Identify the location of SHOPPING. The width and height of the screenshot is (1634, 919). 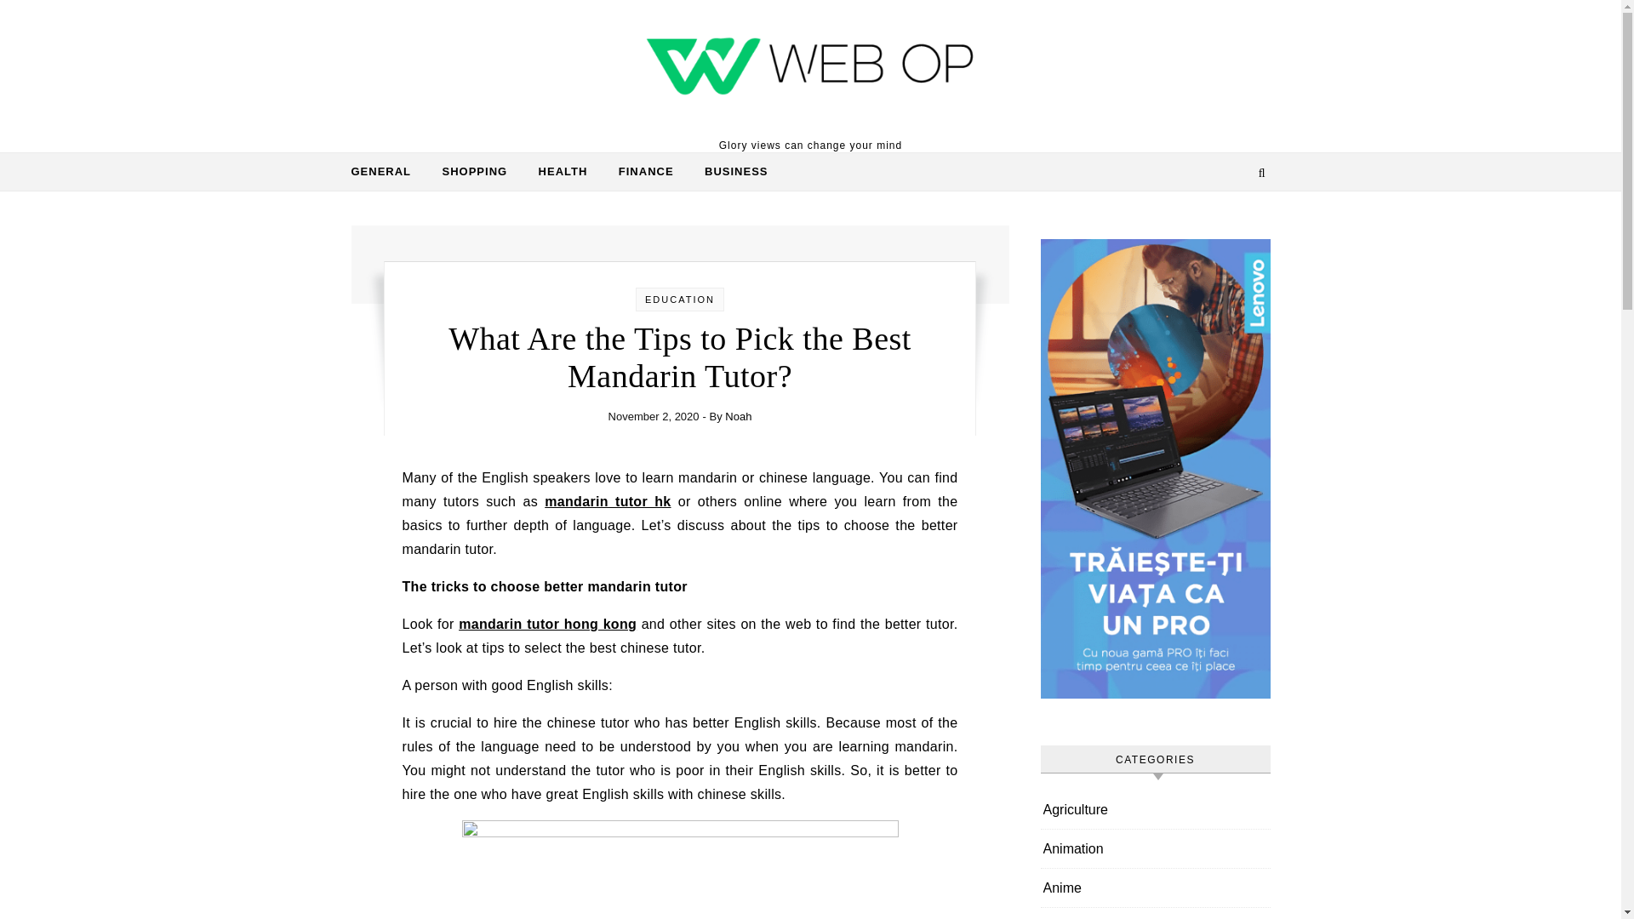
(475, 172).